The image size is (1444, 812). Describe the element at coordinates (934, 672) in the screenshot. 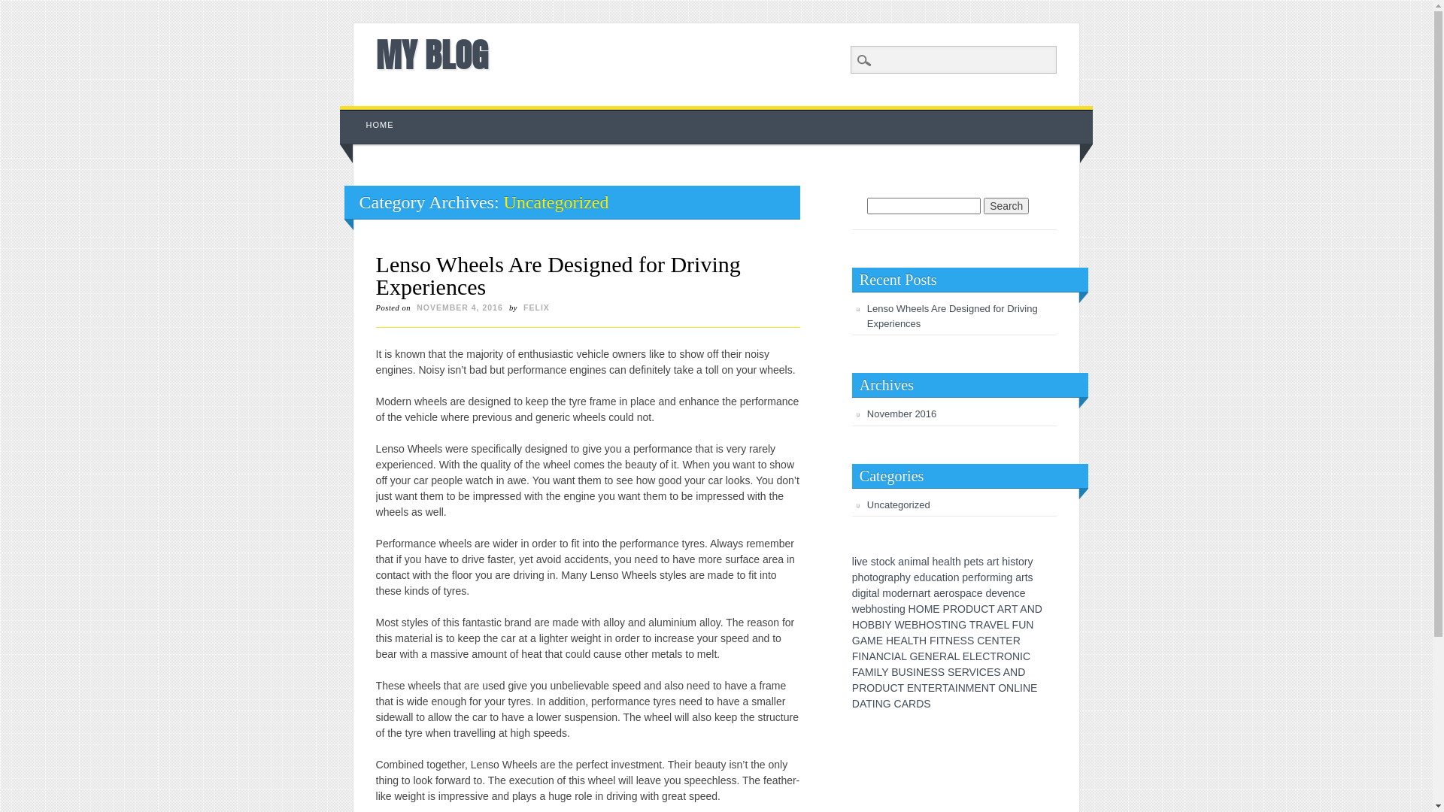

I see `S` at that location.